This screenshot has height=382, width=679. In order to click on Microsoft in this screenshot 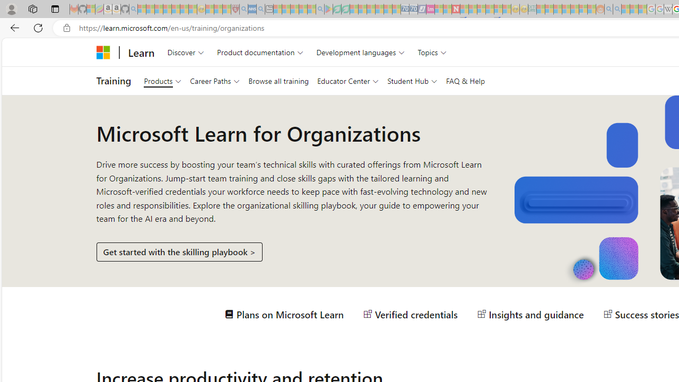, I will do `click(103, 52)`.